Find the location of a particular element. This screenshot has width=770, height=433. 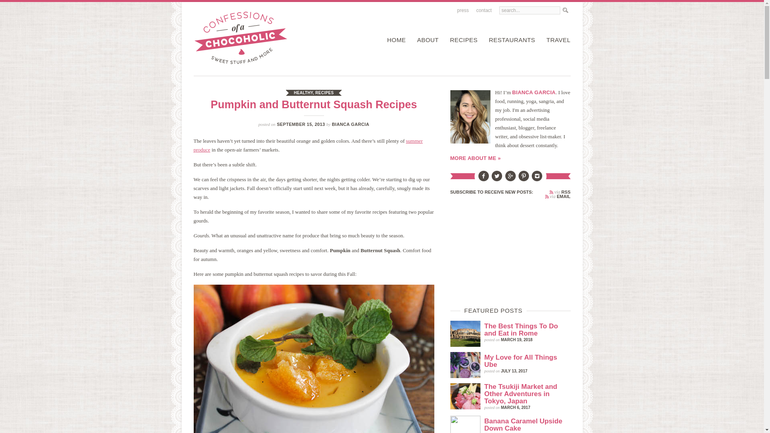

Twitter is located at coordinates (496, 179).